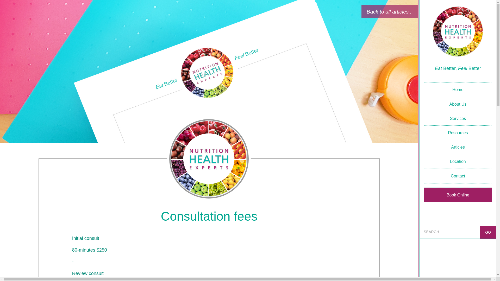 This screenshot has width=500, height=281. I want to click on Nutrition Health Experts Home, so click(458, 32).